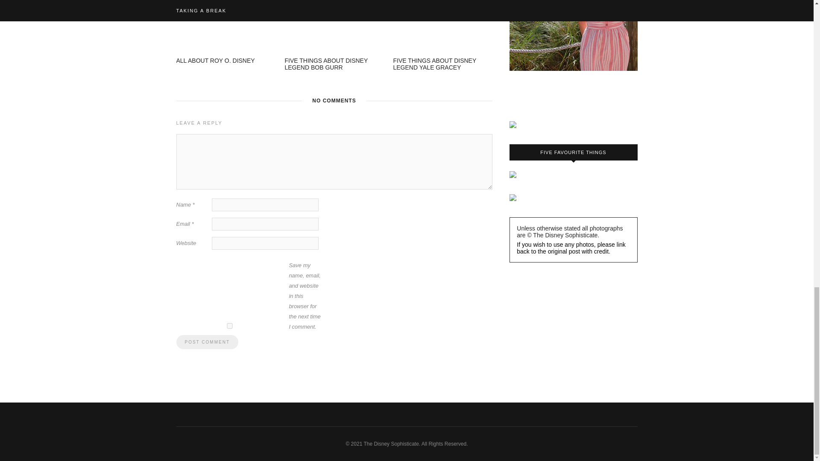 Image resolution: width=820 pixels, height=461 pixels. What do you see at coordinates (434, 64) in the screenshot?
I see `FIVE THINGS ABOUT DISNEY LEGEND YALE GRACEY` at bounding box center [434, 64].